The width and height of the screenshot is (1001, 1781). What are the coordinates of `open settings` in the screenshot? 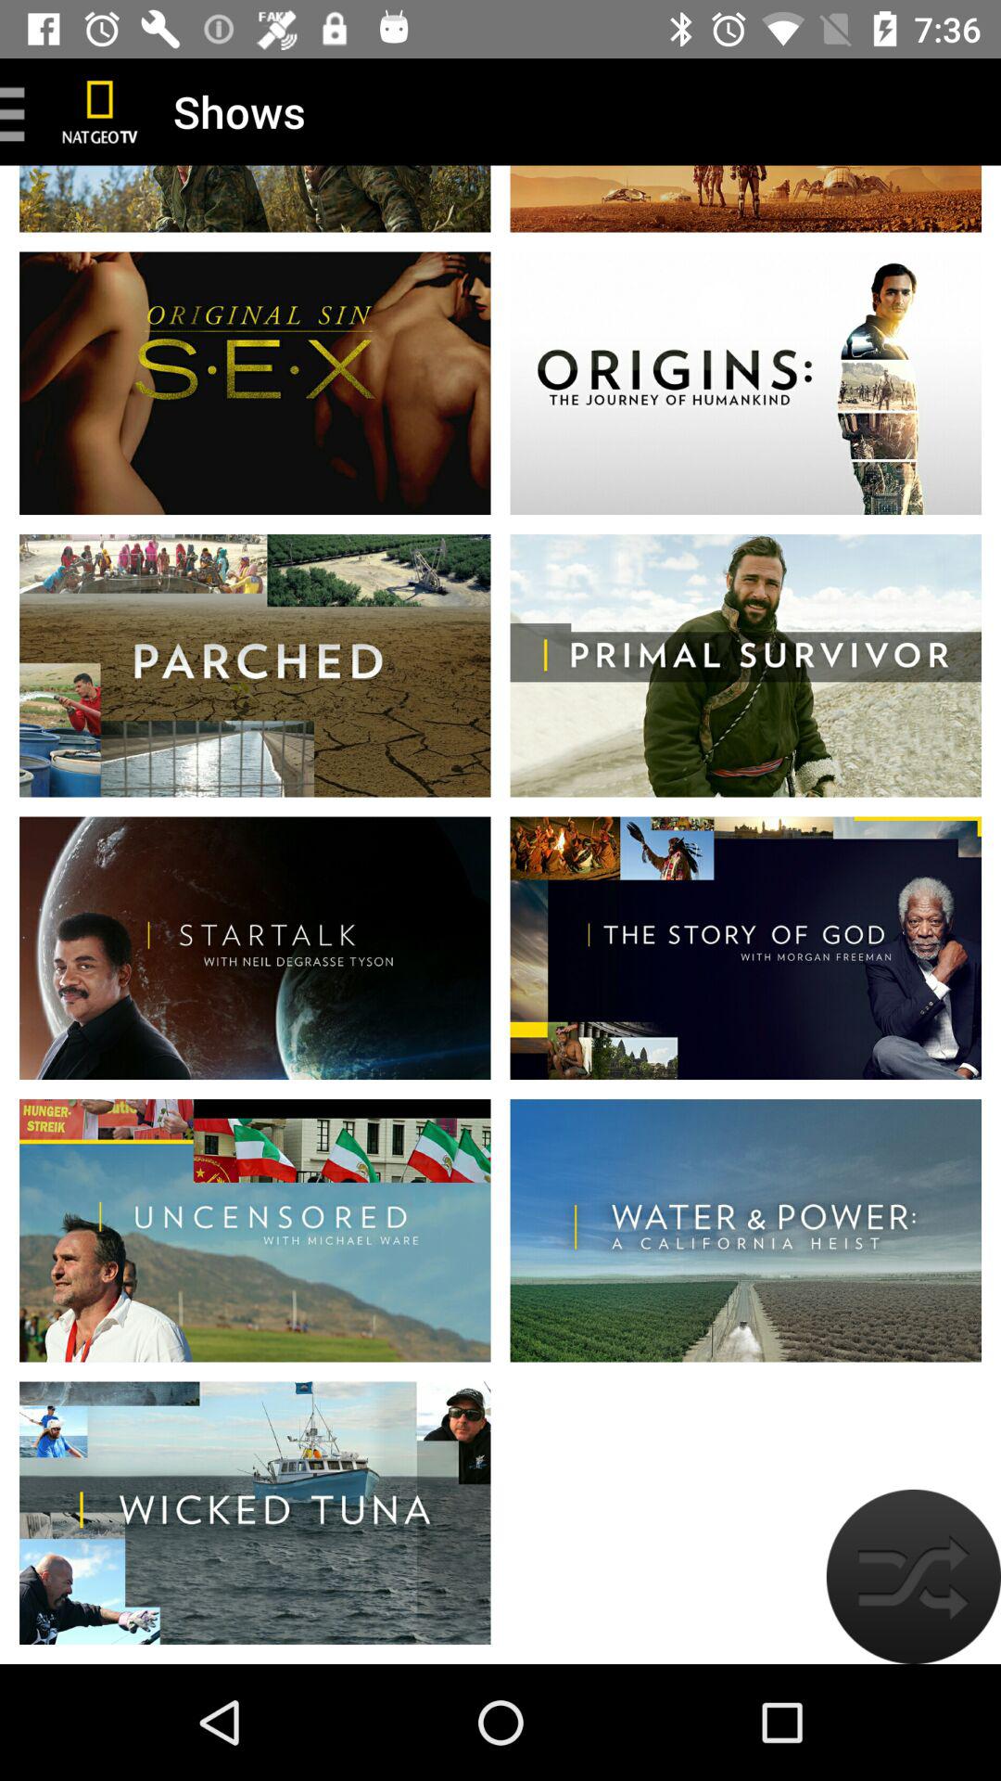 It's located at (19, 111).